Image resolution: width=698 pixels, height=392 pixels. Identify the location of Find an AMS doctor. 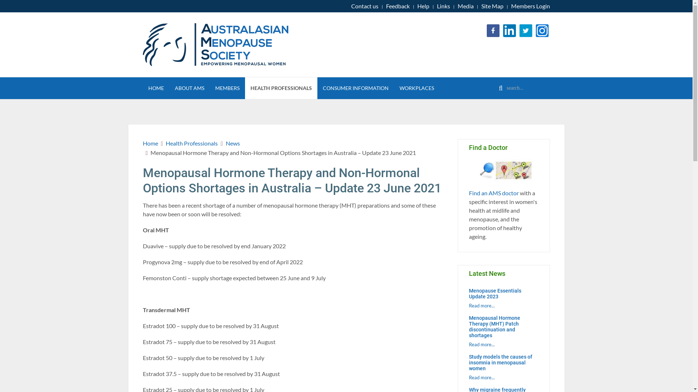
(494, 193).